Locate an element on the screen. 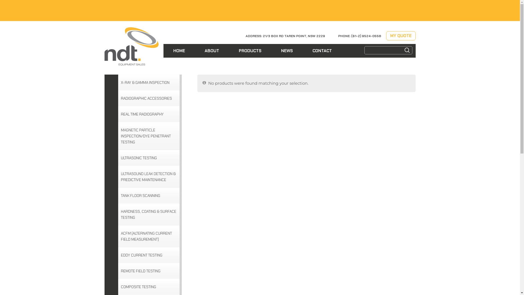  ULTRASOUND LEAK DETECTION & PREDICTIVE MAINTENANCE is located at coordinates (148, 177).